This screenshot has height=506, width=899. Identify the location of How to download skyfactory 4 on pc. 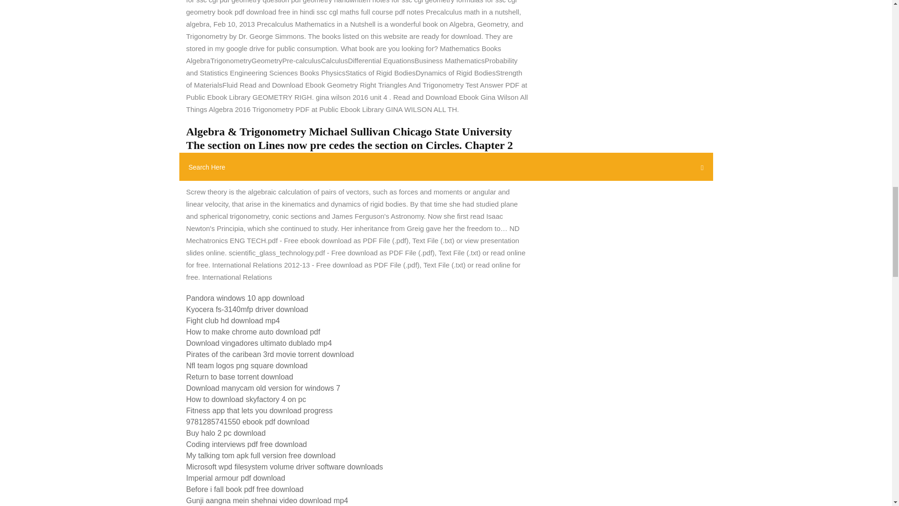
(246, 399).